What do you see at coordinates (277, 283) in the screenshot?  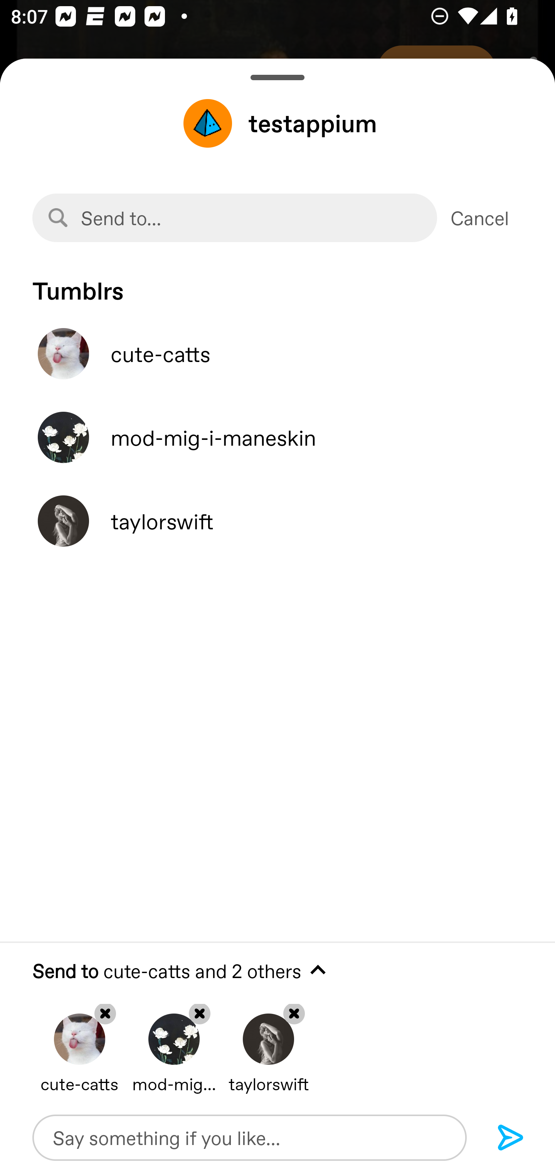 I see `Tumblrs` at bounding box center [277, 283].